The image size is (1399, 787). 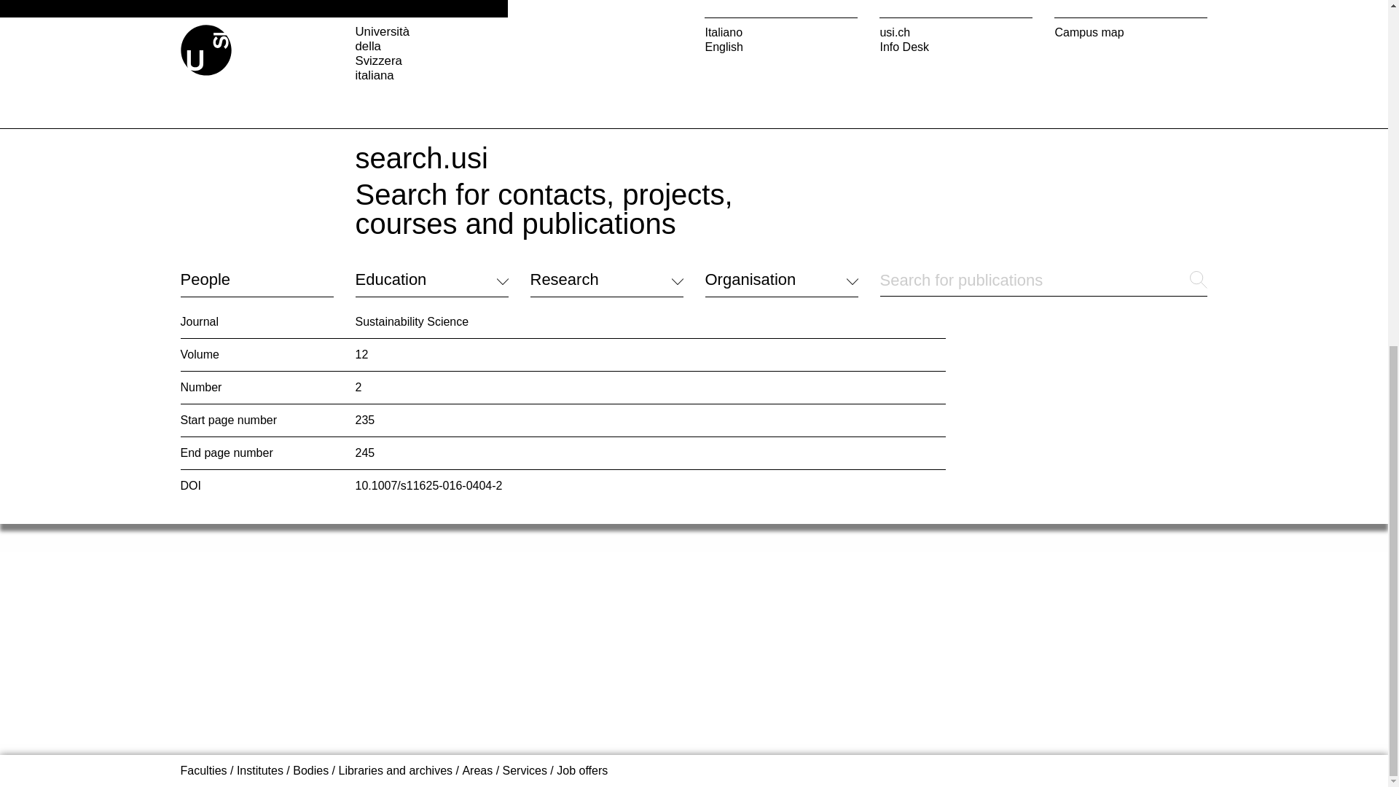 I want to click on Other contacts, so click(x=218, y=67).